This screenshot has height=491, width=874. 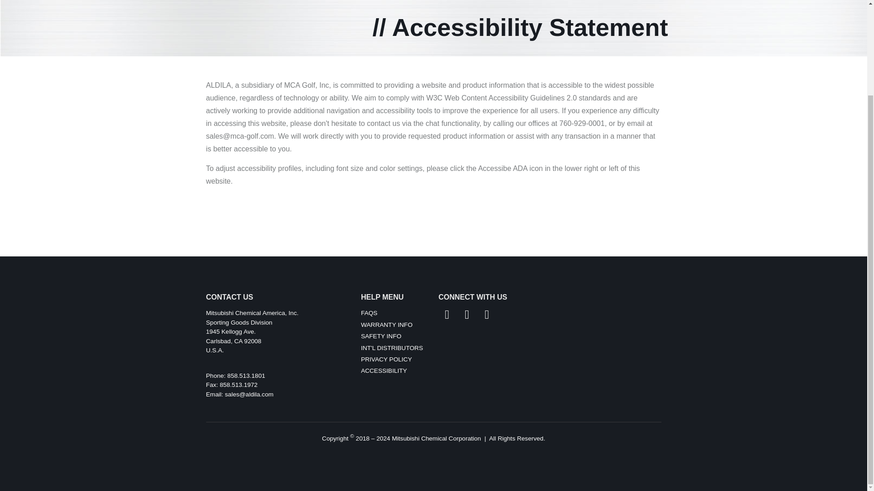 I want to click on FAQS, so click(x=233, y=341).